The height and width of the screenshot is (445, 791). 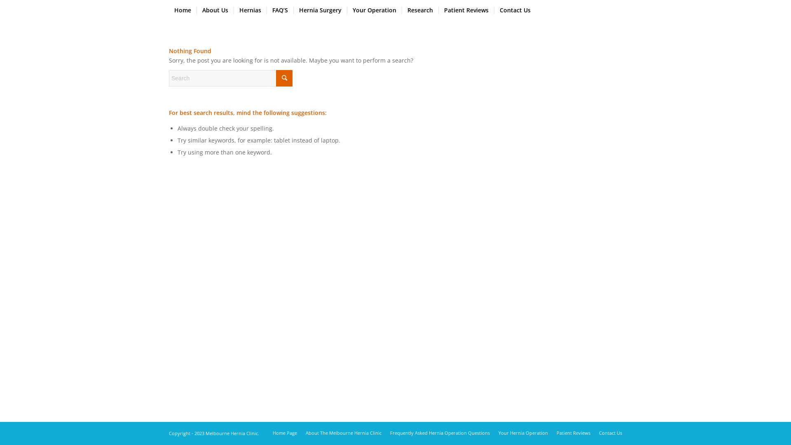 I want to click on Hernias, so click(x=250, y=10).